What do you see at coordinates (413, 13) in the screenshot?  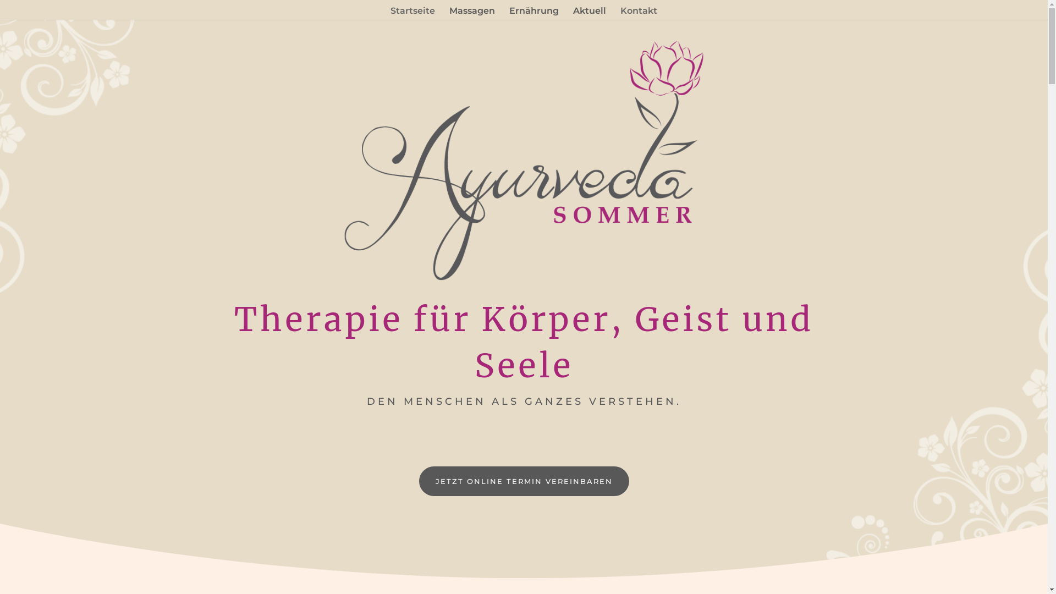 I see `Startseite` at bounding box center [413, 13].